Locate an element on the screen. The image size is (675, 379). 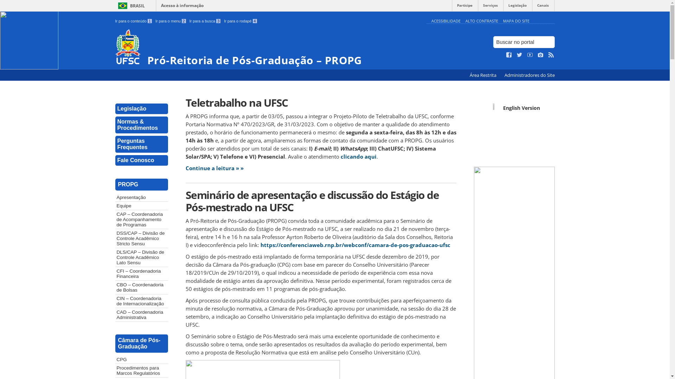
Siga no Twitter is located at coordinates (520, 55).